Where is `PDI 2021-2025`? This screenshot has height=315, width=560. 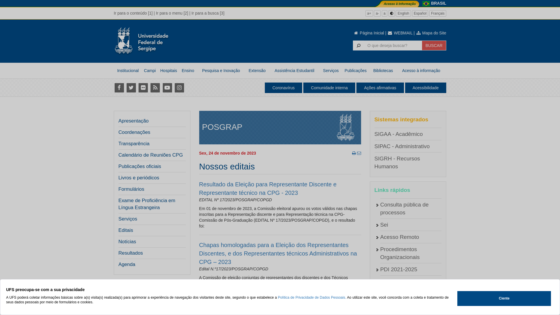
PDI 2021-2025 is located at coordinates (399, 269).